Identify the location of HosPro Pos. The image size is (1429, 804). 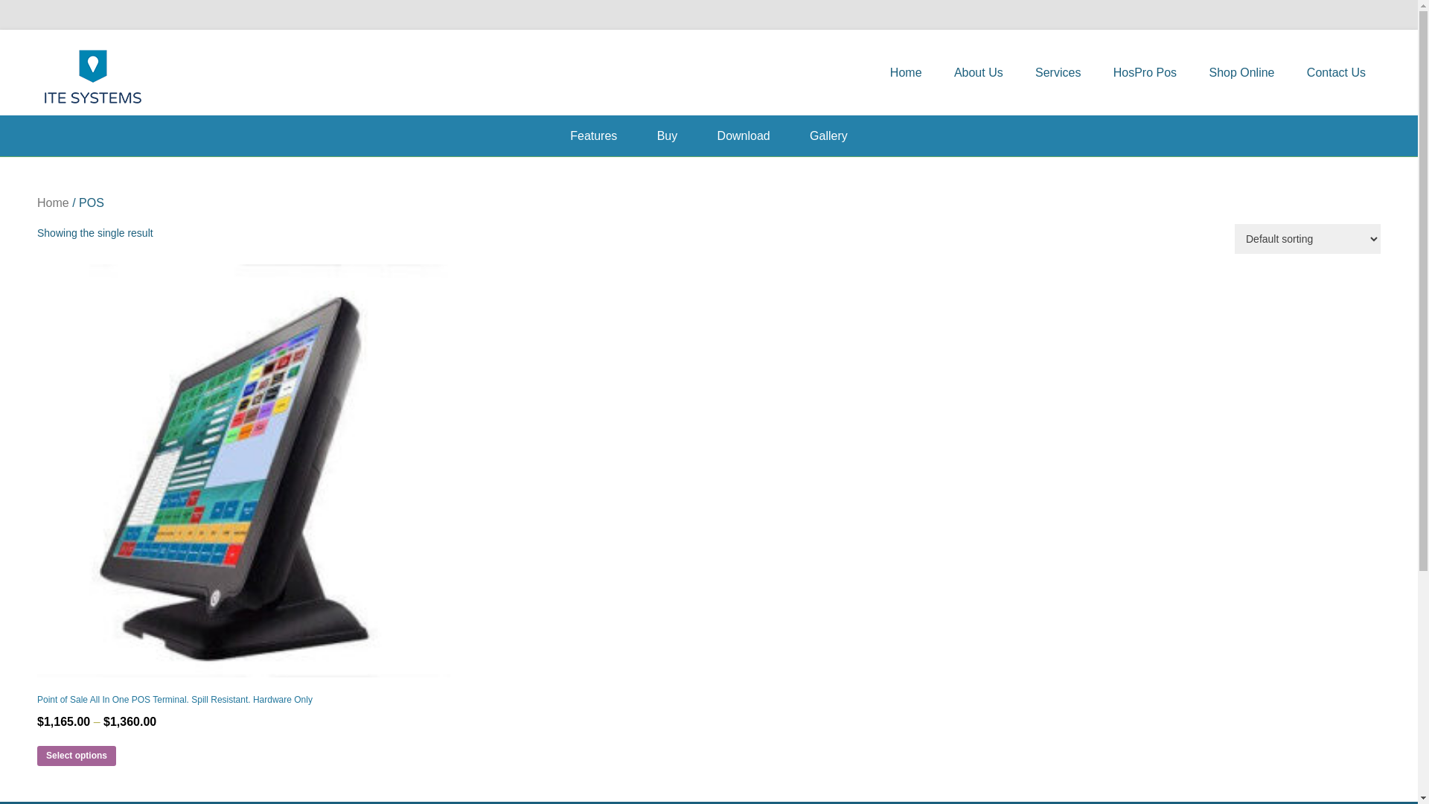
(1145, 73).